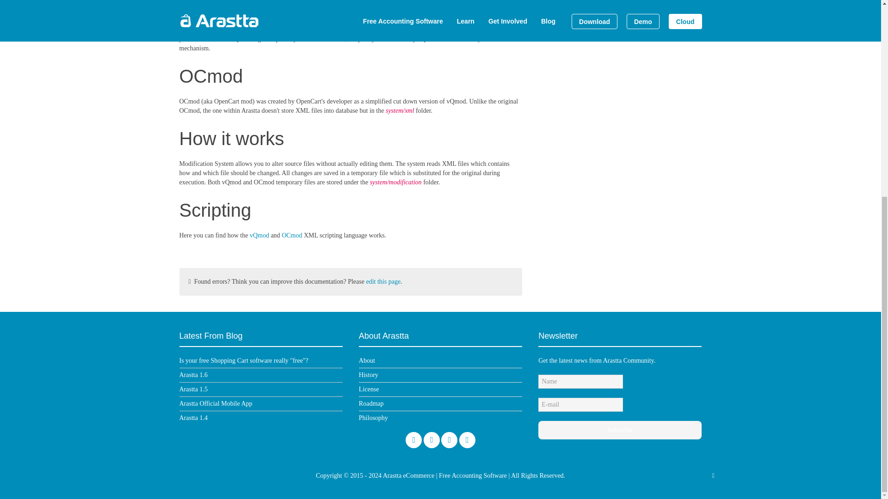  What do you see at coordinates (449, 440) in the screenshot?
I see `Arastta Facebook` at bounding box center [449, 440].